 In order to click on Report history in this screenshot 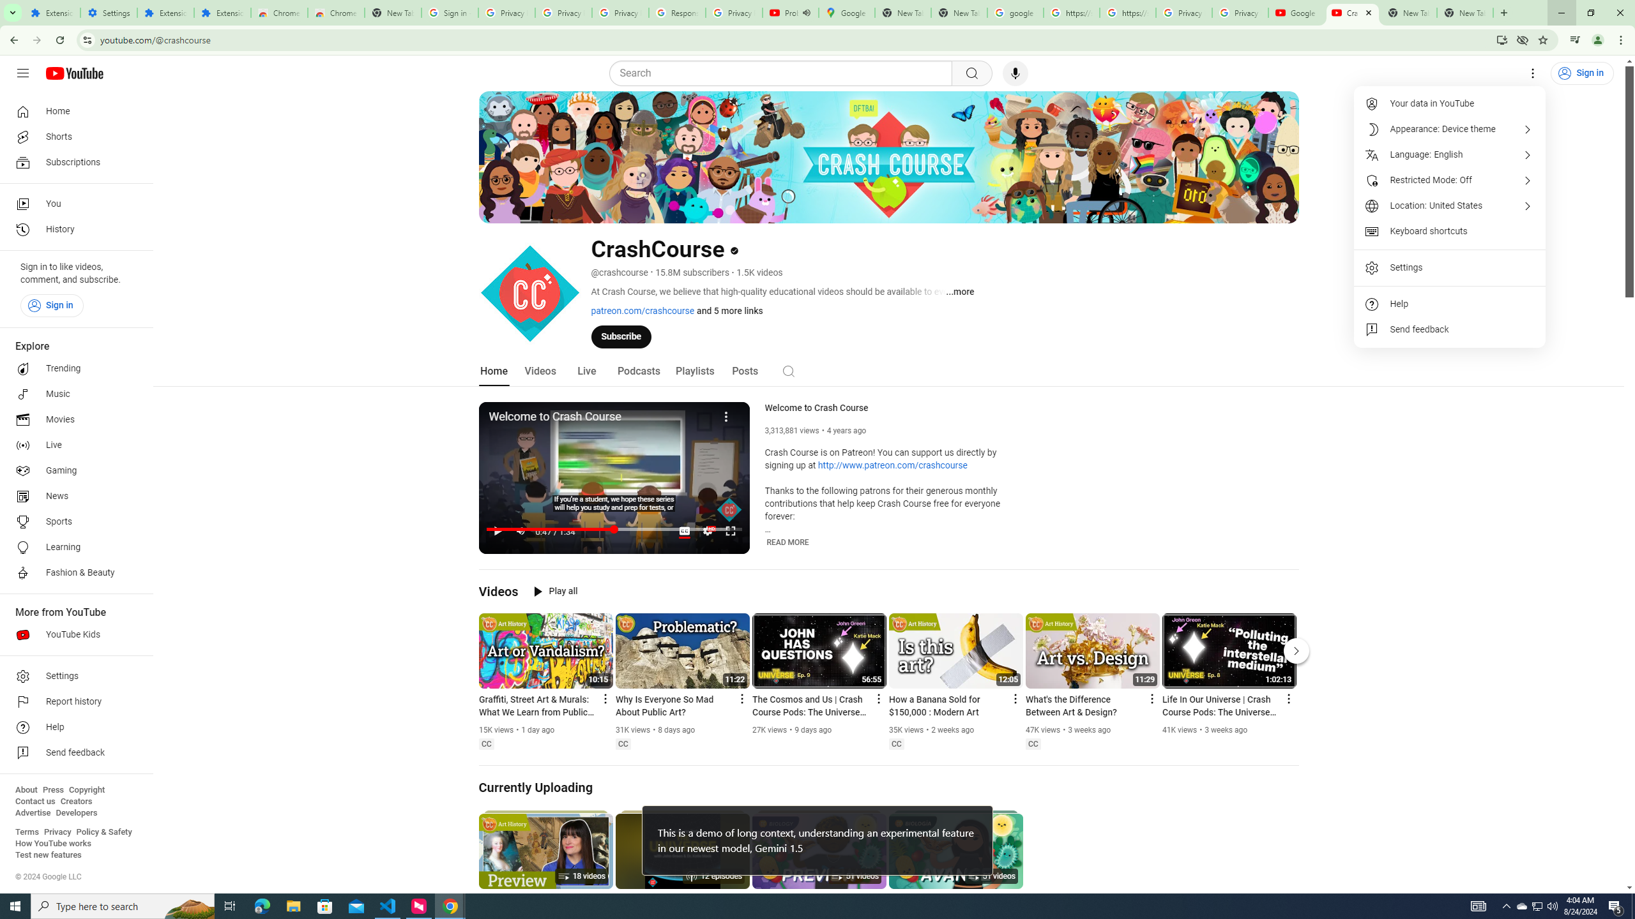, I will do `click(73, 702)`.